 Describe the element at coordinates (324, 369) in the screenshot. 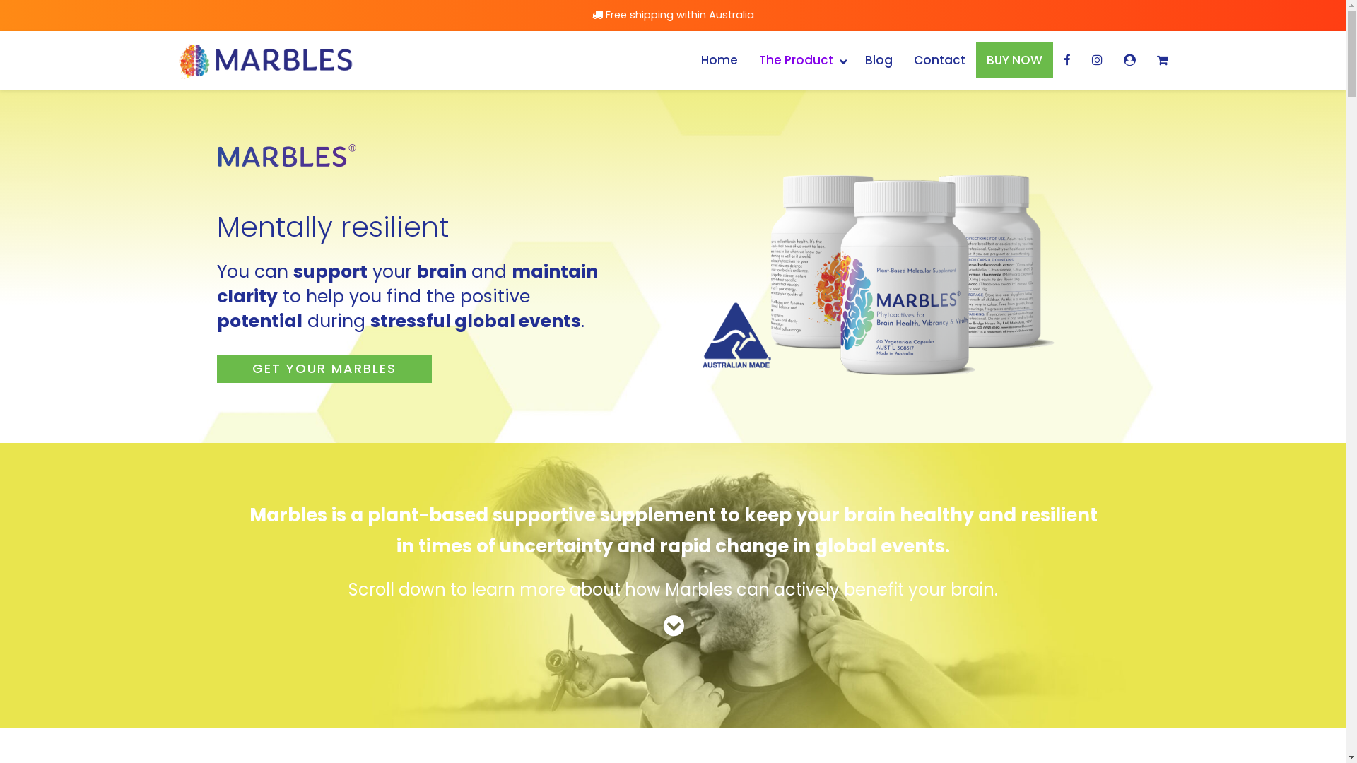

I see `GET YOUR MARBLES` at that location.